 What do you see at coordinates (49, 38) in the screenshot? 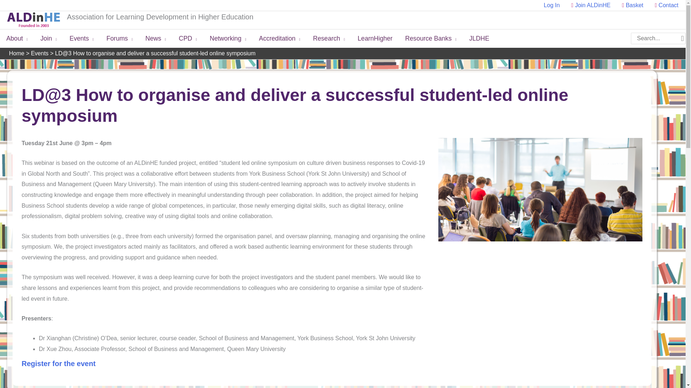
I see `Join` at bounding box center [49, 38].